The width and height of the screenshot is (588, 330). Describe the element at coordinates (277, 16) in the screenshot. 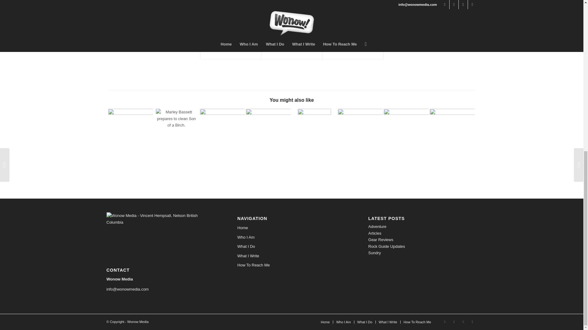

I see `rock climbing` at that location.